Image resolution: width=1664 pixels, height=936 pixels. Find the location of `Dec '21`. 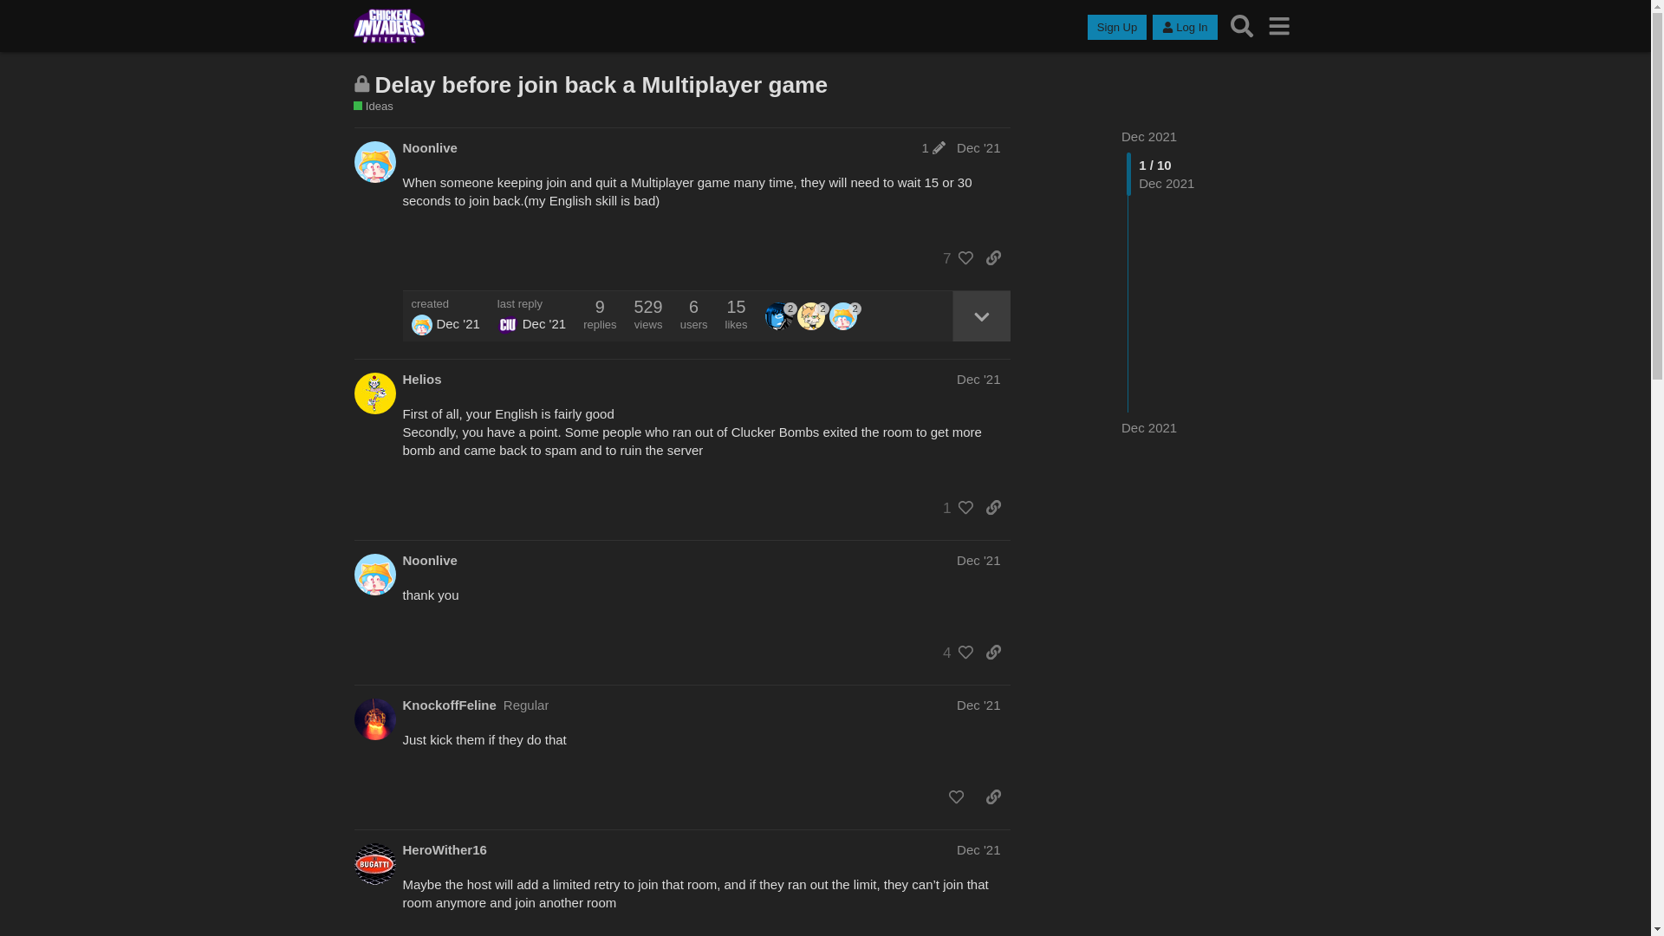

Dec '21 is located at coordinates (978, 560).